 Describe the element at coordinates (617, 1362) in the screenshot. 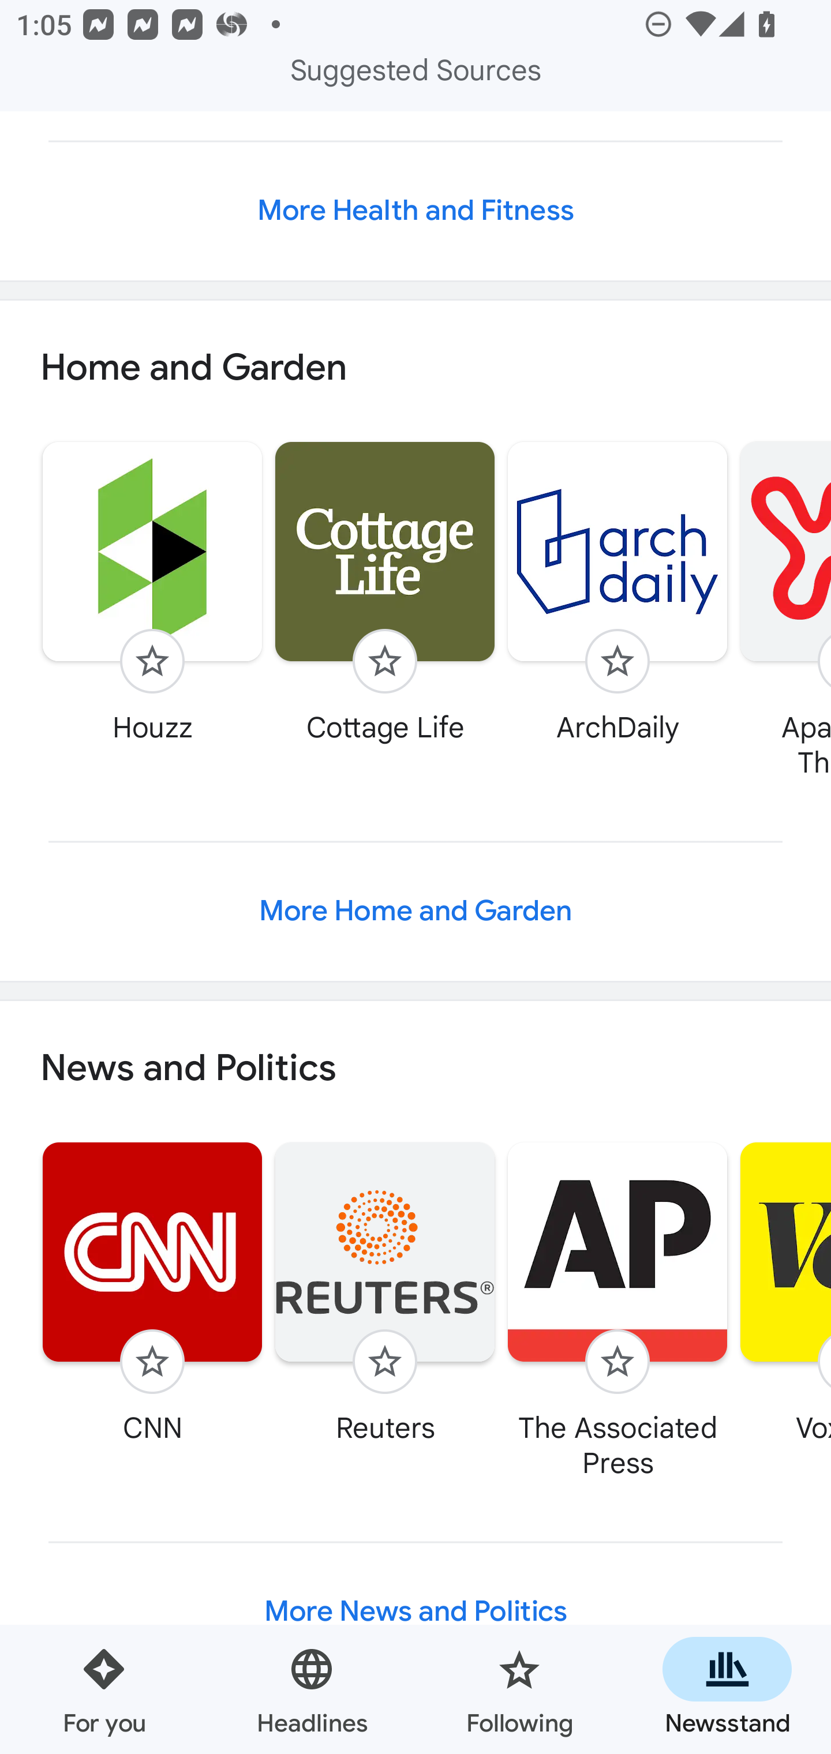

I see `Follow` at that location.